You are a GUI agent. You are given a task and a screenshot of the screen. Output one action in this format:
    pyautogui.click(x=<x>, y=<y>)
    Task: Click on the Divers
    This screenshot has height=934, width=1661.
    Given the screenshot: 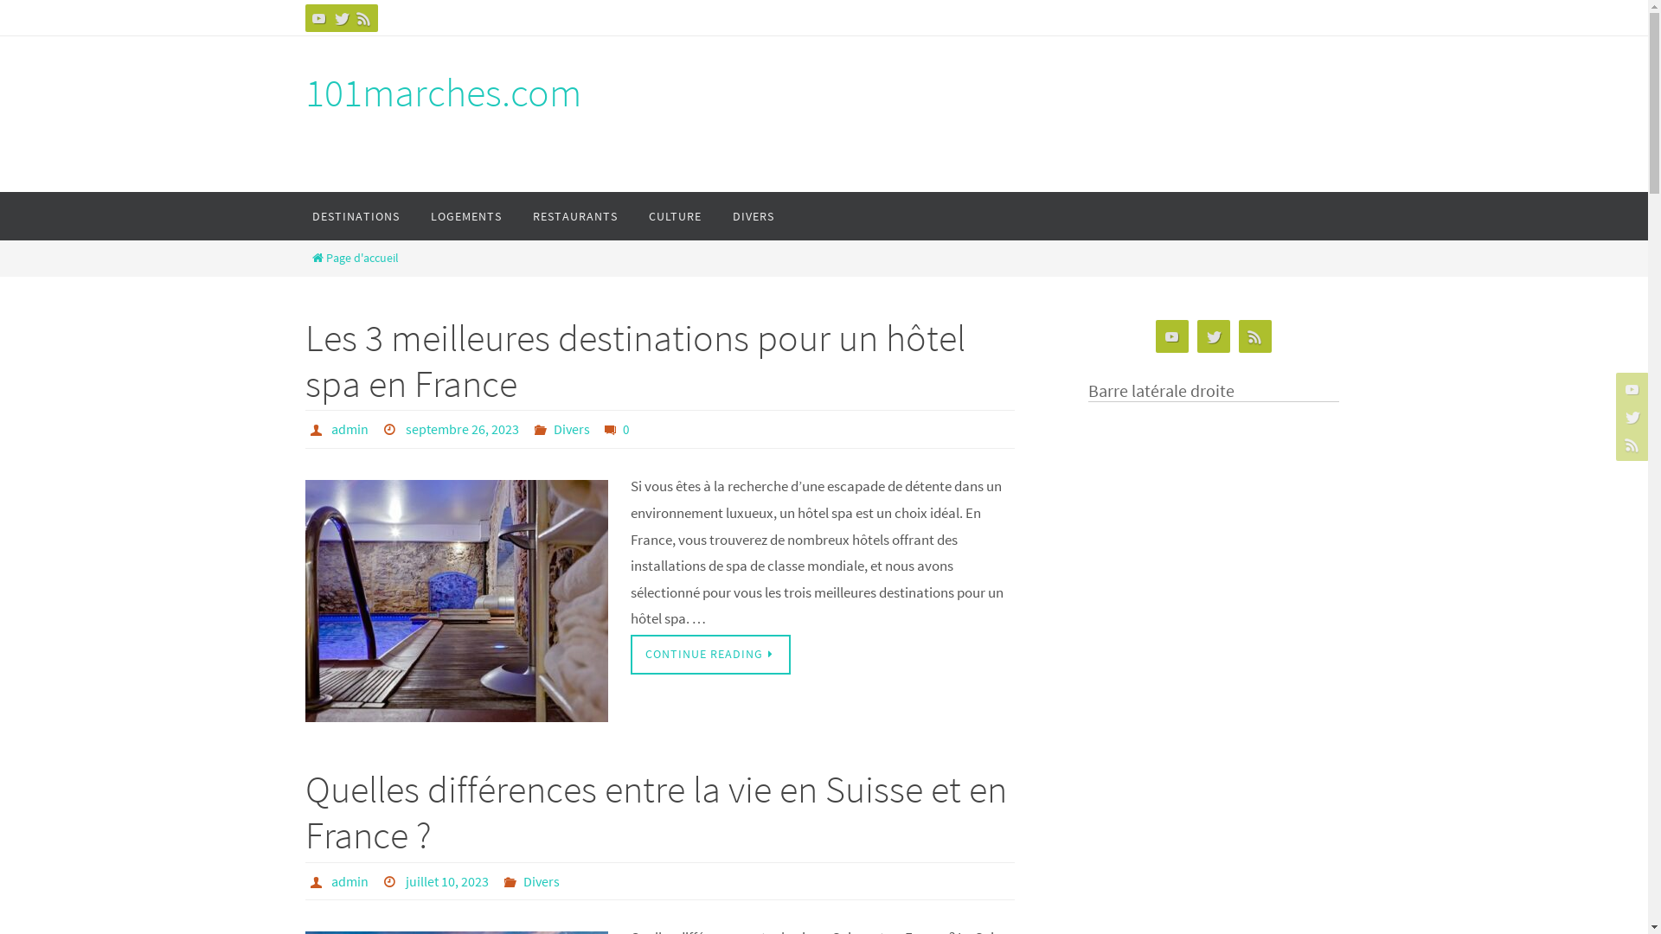 What is the action you would take?
    pyautogui.click(x=542, y=882)
    